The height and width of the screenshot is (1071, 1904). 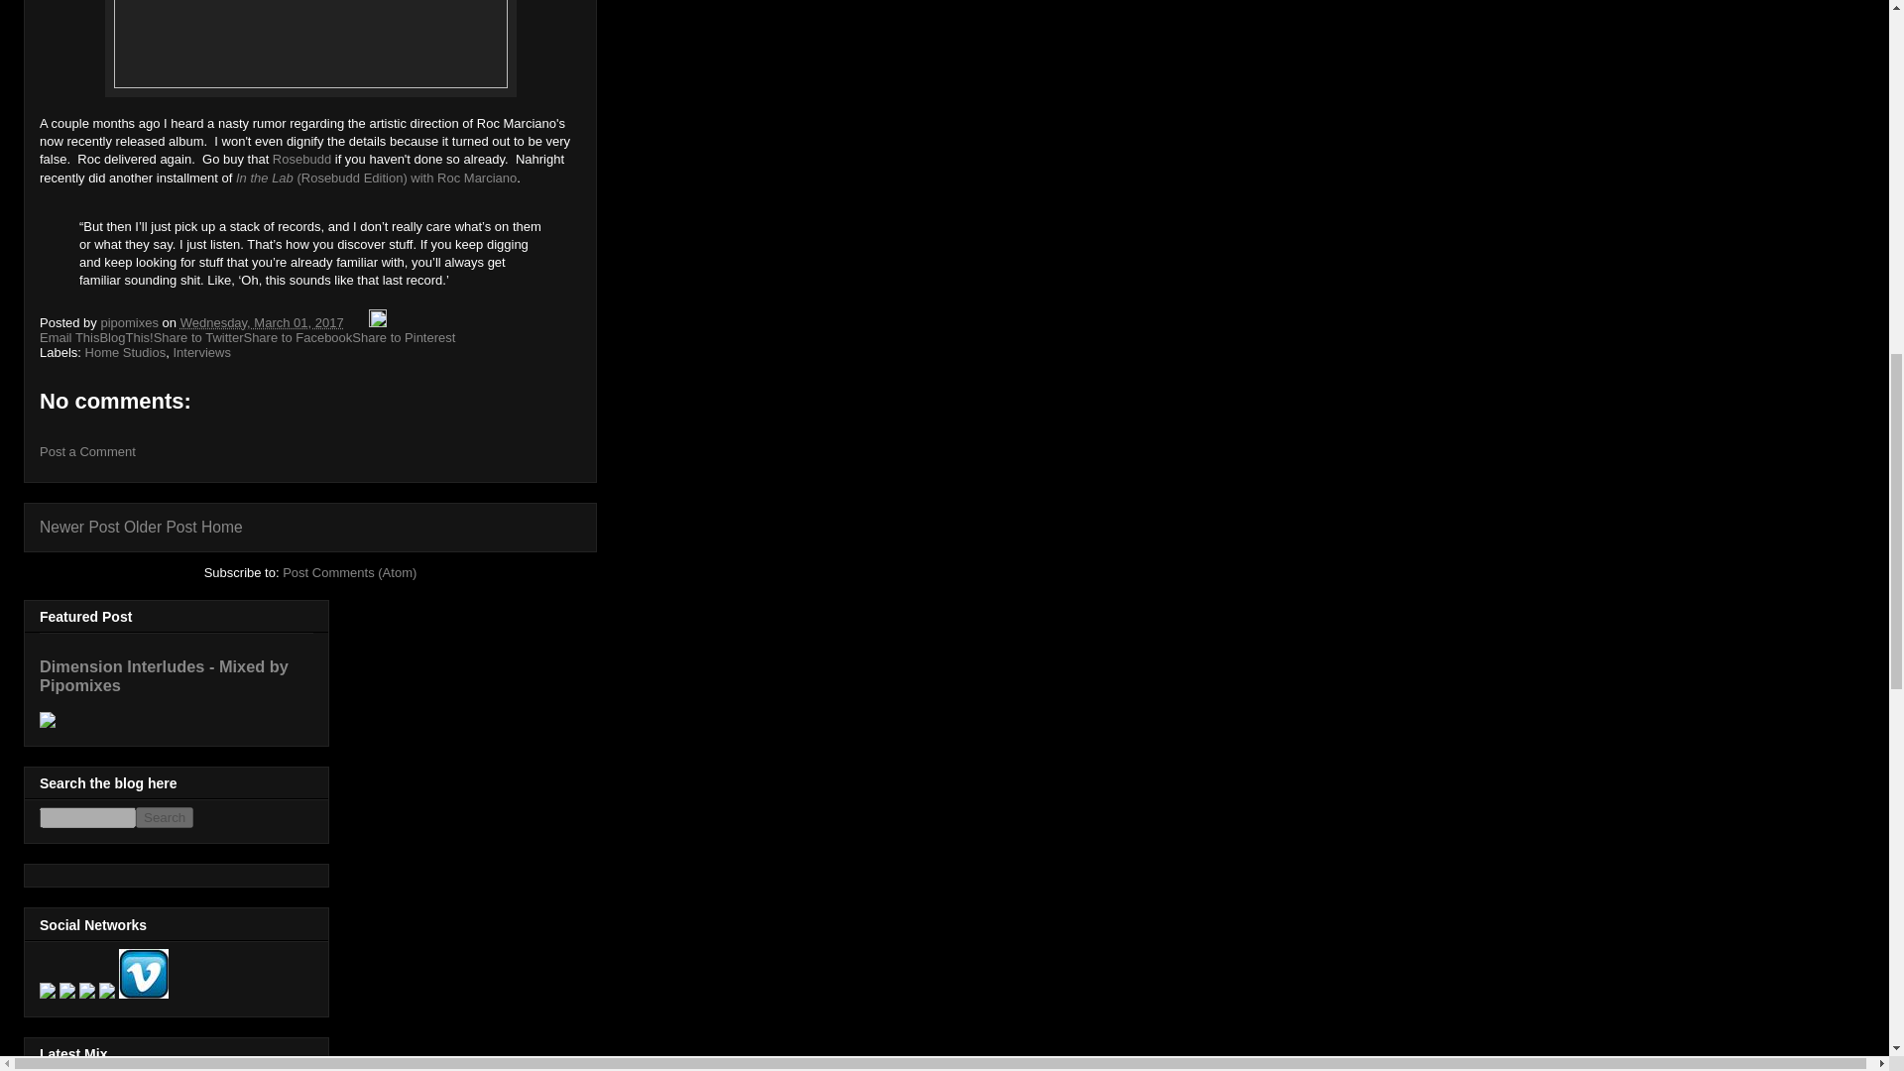 What do you see at coordinates (125, 337) in the screenshot?
I see `BlogThis!` at bounding box center [125, 337].